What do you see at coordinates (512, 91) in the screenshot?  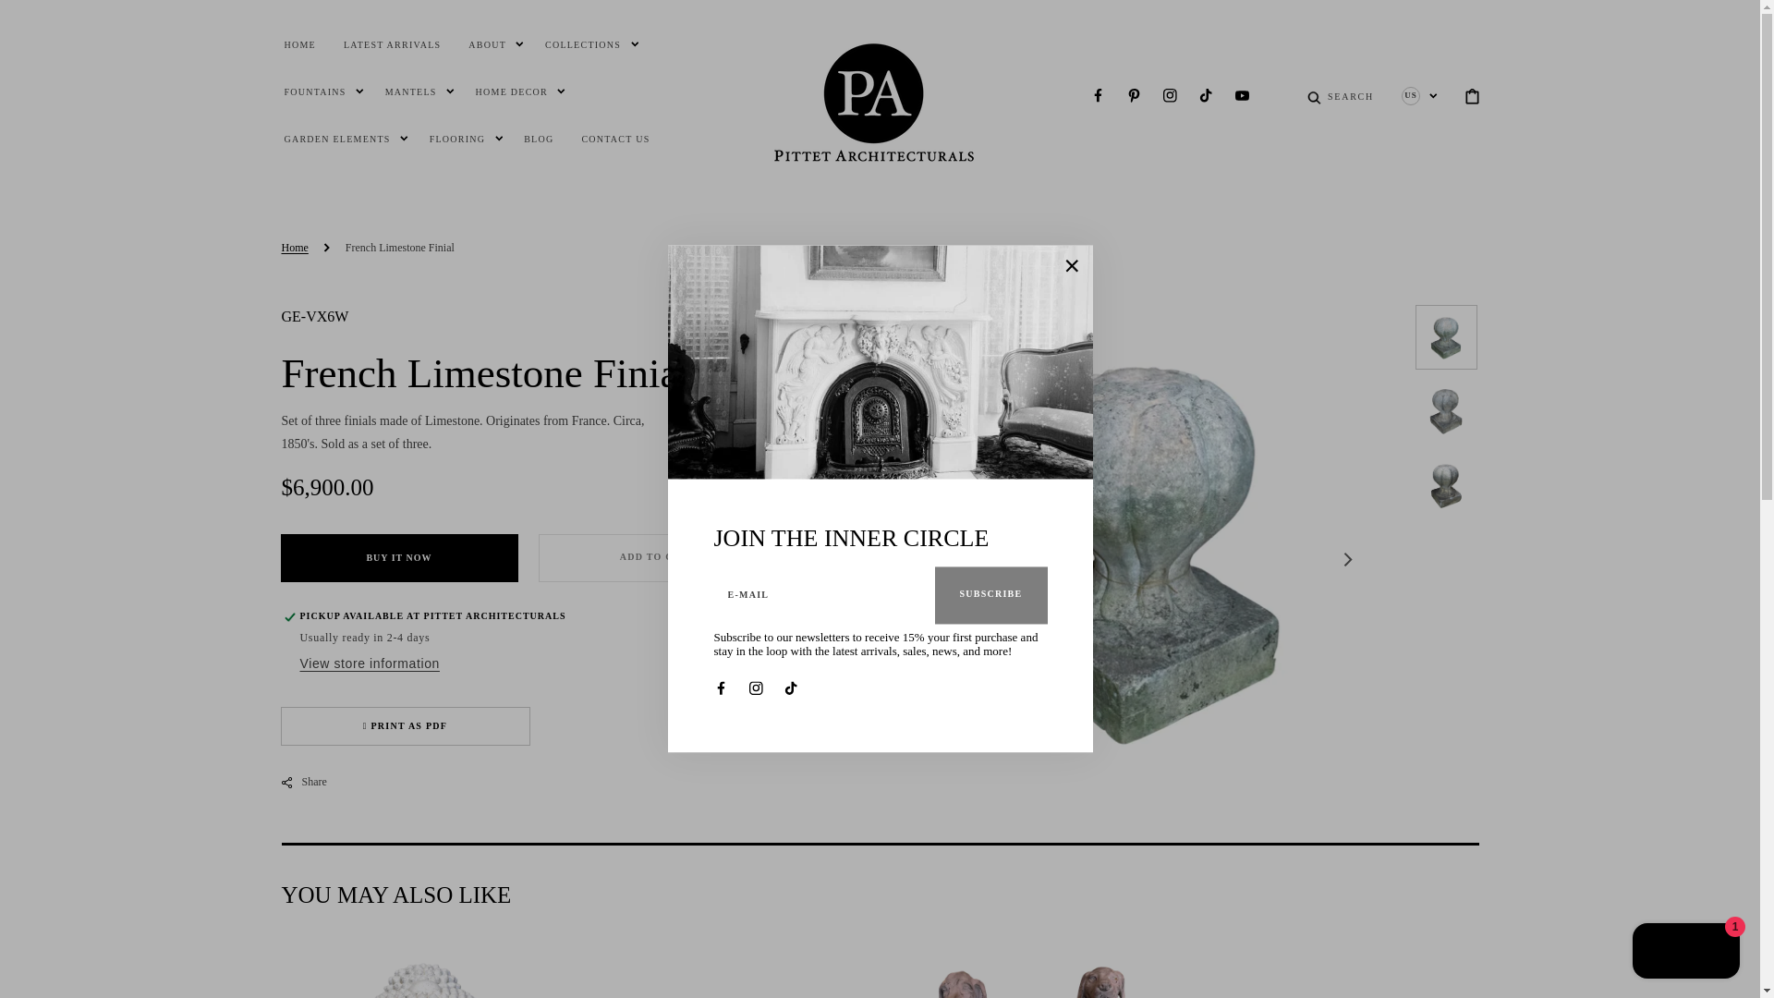 I see `HOME DECOR` at bounding box center [512, 91].